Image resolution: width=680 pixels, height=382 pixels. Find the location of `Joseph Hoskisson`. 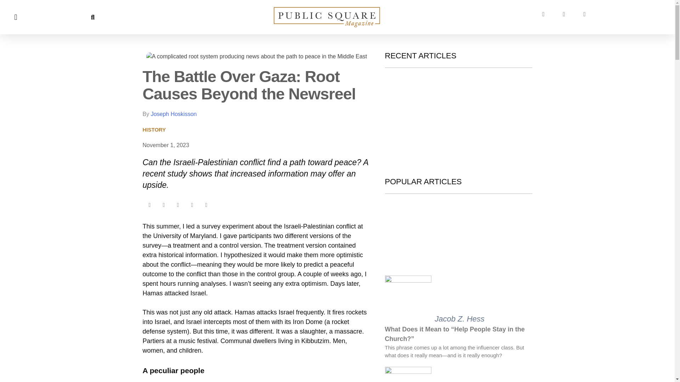

Joseph Hoskisson is located at coordinates (174, 114).